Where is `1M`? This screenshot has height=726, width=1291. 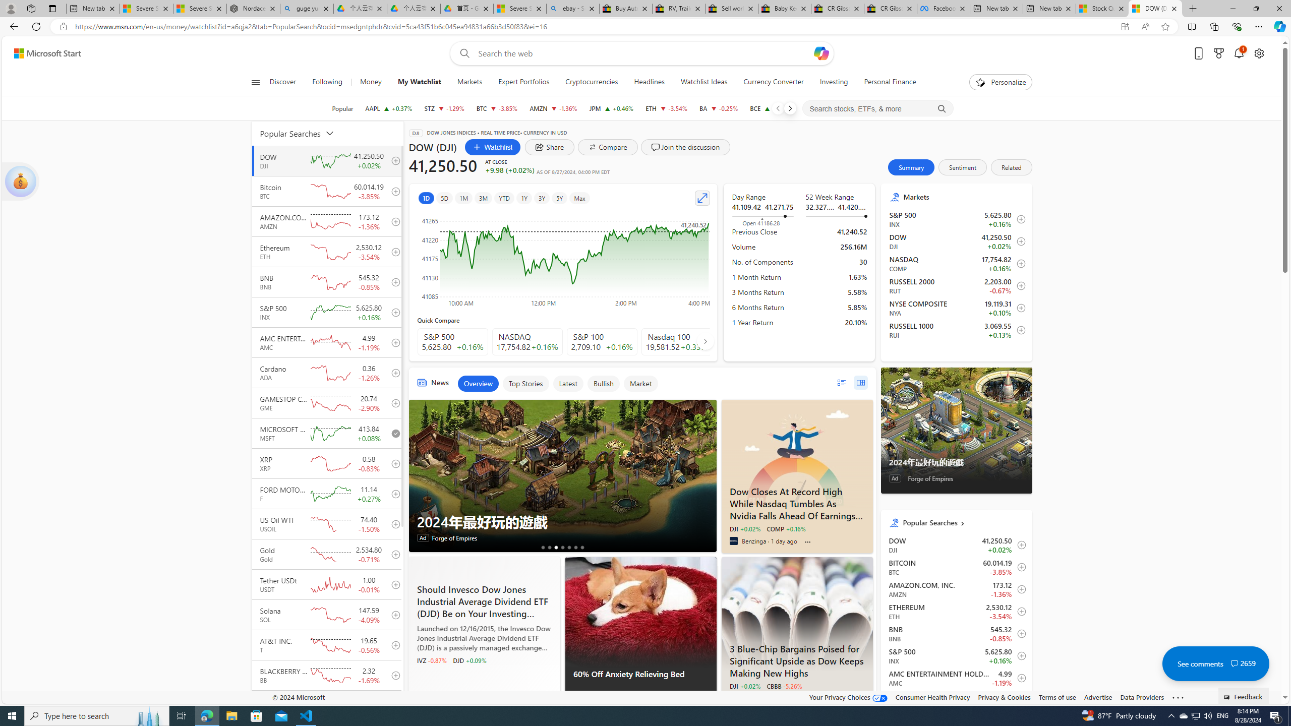
1M is located at coordinates (463, 198).